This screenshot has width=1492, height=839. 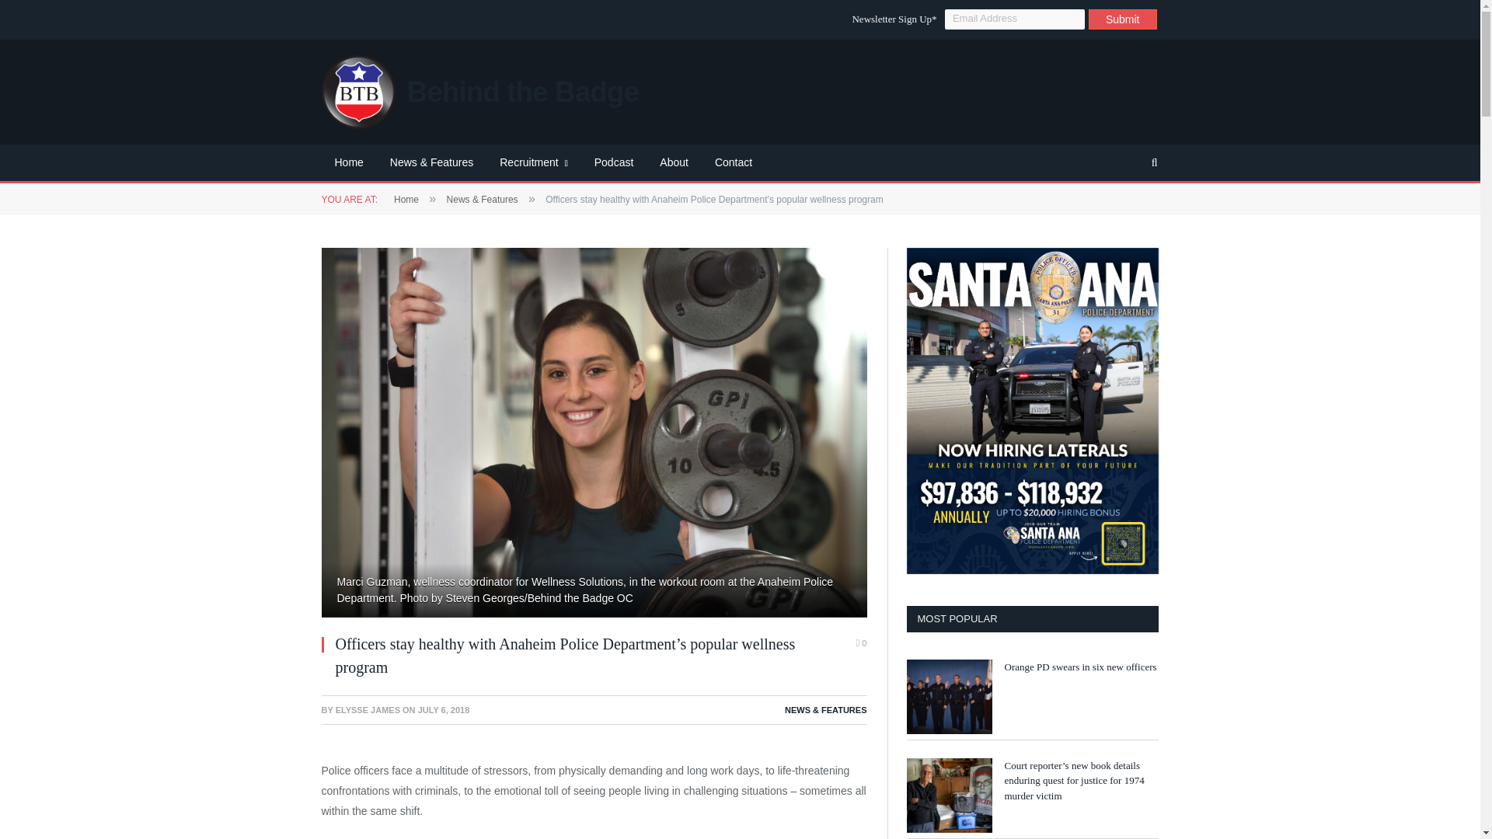 What do you see at coordinates (406, 199) in the screenshot?
I see `Home` at bounding box center [406, 199].